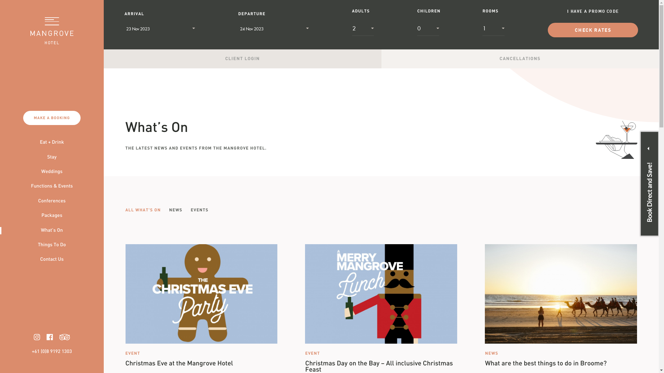  Describe the element at coordinates (395, 304) in the screenshot. I see `Hotel Rottnest` at that location.